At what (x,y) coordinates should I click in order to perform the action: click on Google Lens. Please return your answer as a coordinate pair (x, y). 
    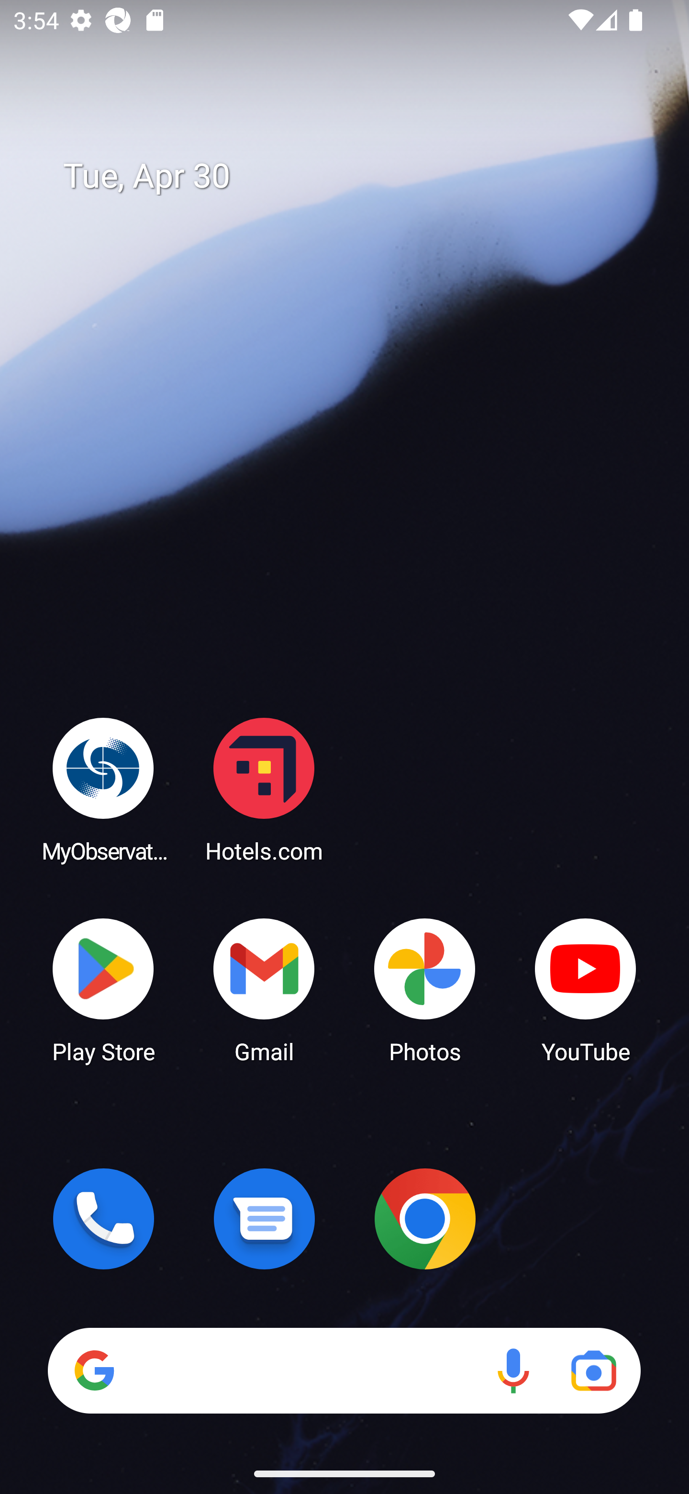
    Looking at the image, I should click on (593, 1370).